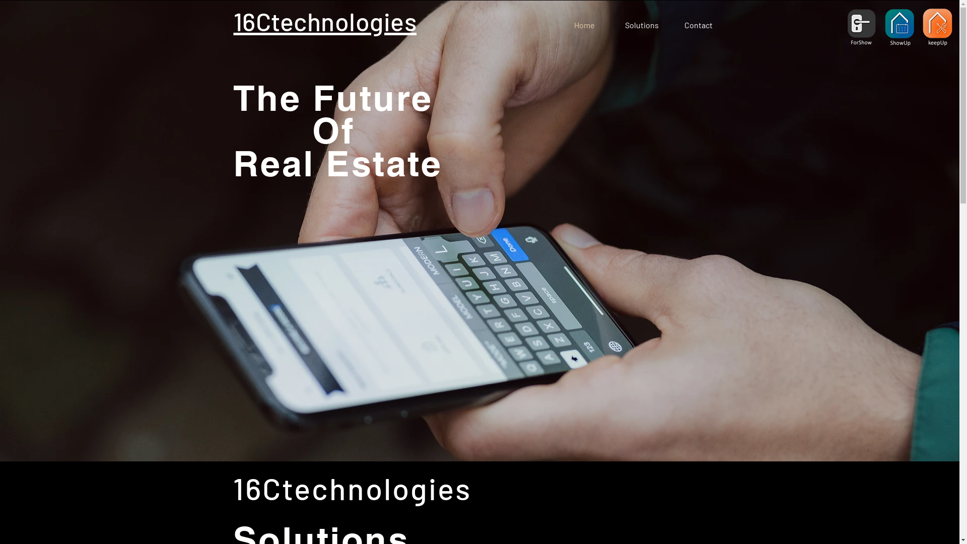 Image resolution: width=967 pixels, height=544 pixels. I want to click on 4show png.png, so click(863, 26).